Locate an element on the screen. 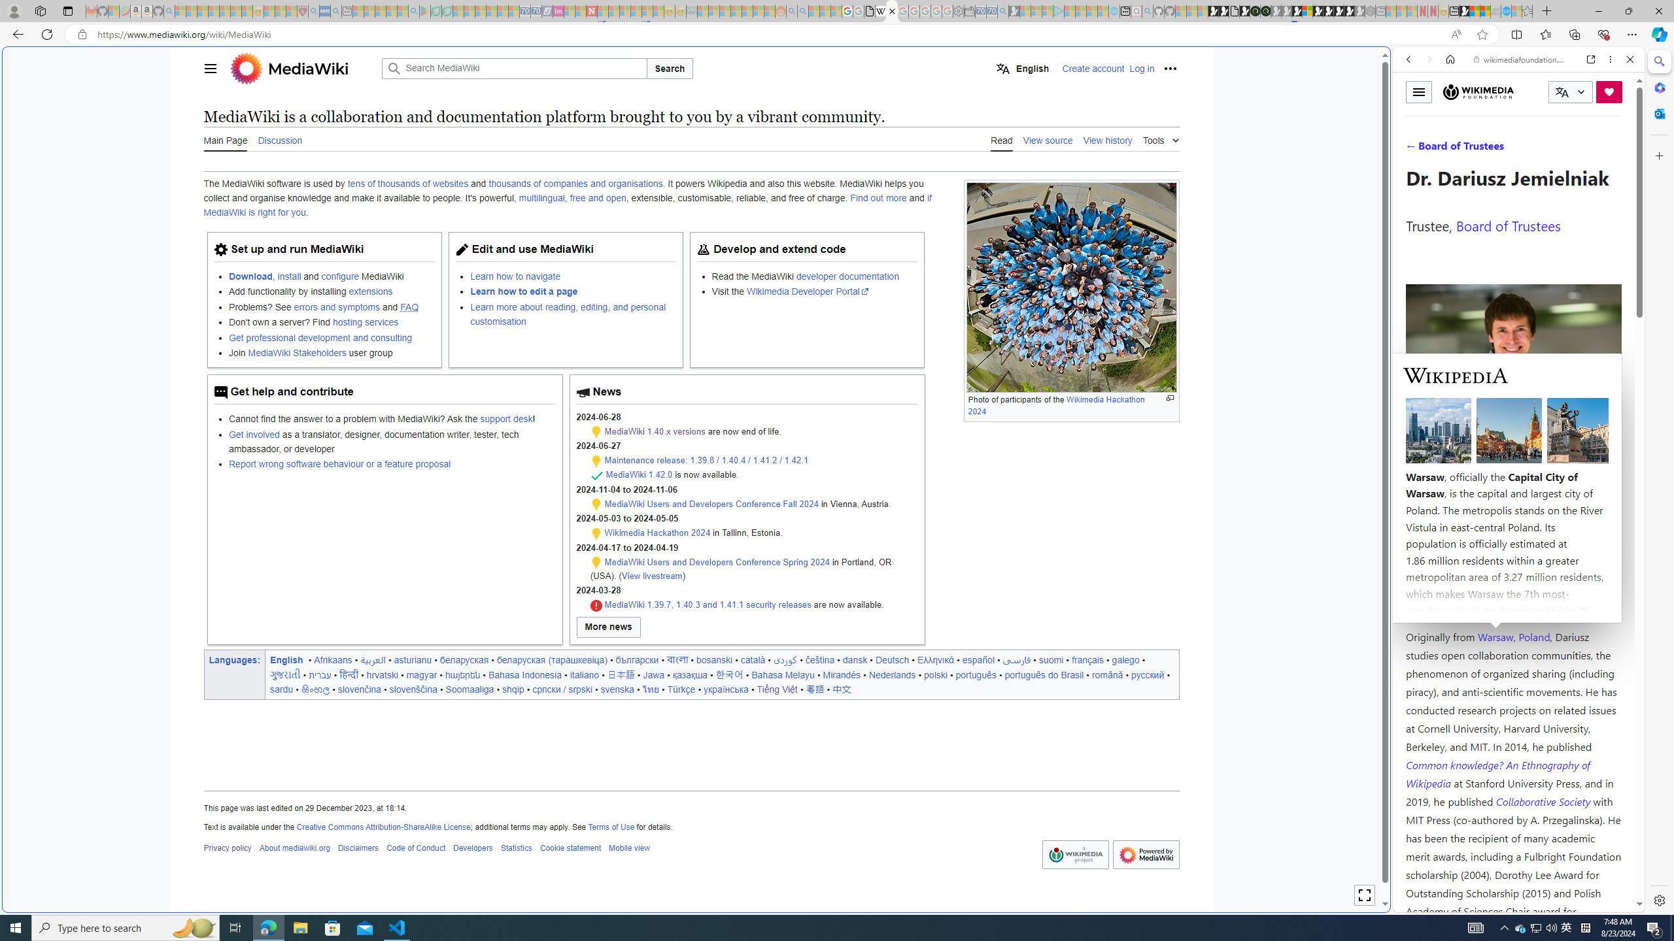  suomi is located at coordinates (1051, 659).